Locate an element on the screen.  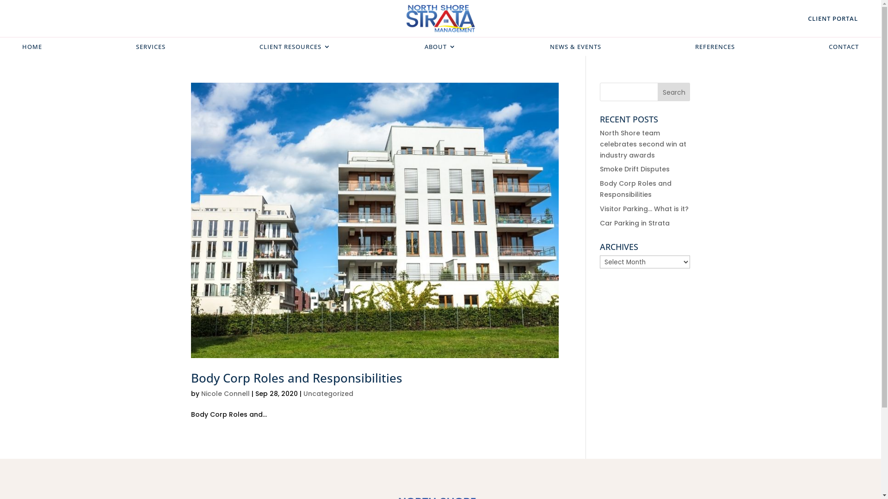
Car Parking in Strata is located at coordinates (635, 223).